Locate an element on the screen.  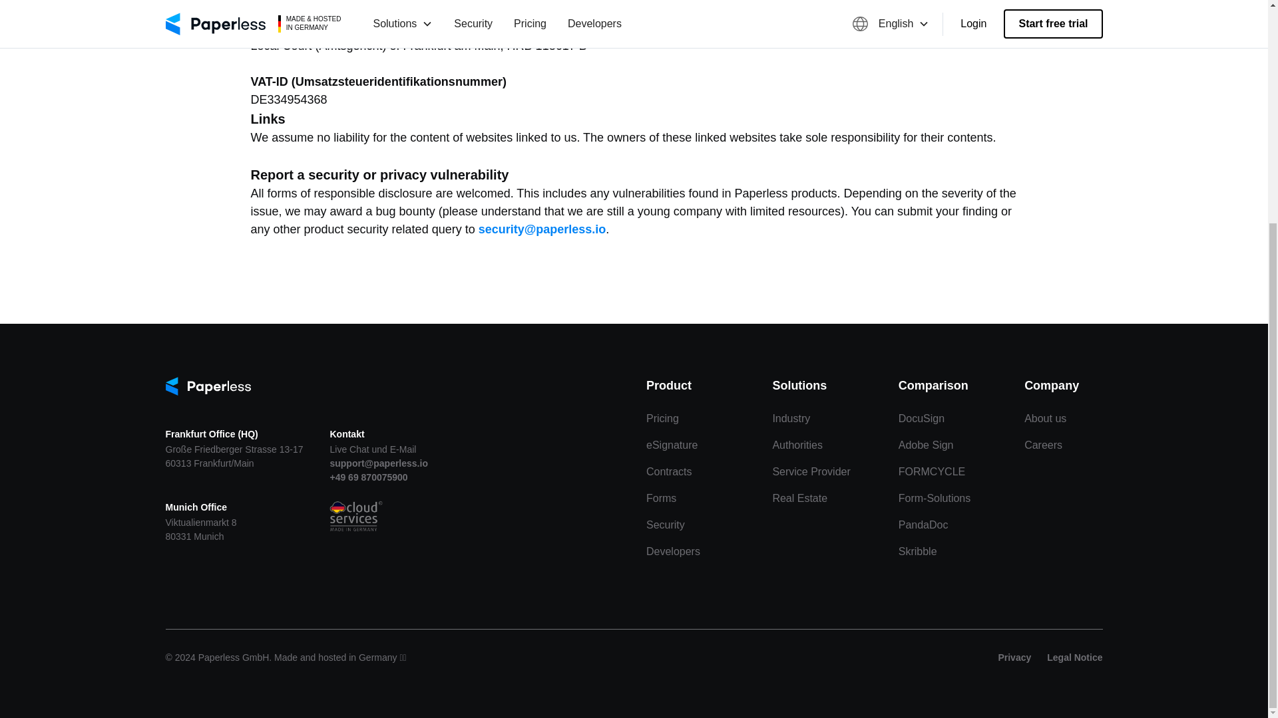
Security is located at coordinates (666, 525).